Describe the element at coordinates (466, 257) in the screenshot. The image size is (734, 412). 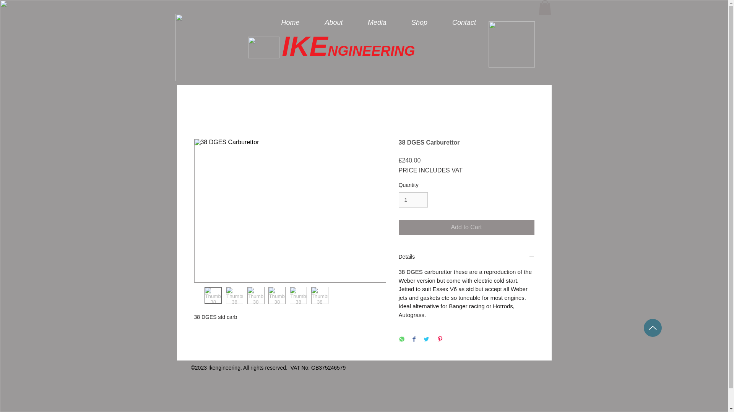
I see `Details` at that location.